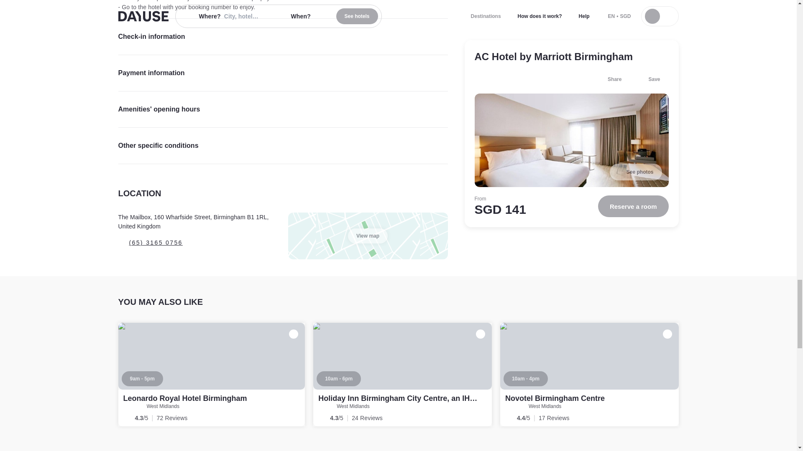 This screenshot has height=451, width=803. I want to click on Holiday Inn Birmingham City Centre, an IHG Hotel, so click(402, 374).